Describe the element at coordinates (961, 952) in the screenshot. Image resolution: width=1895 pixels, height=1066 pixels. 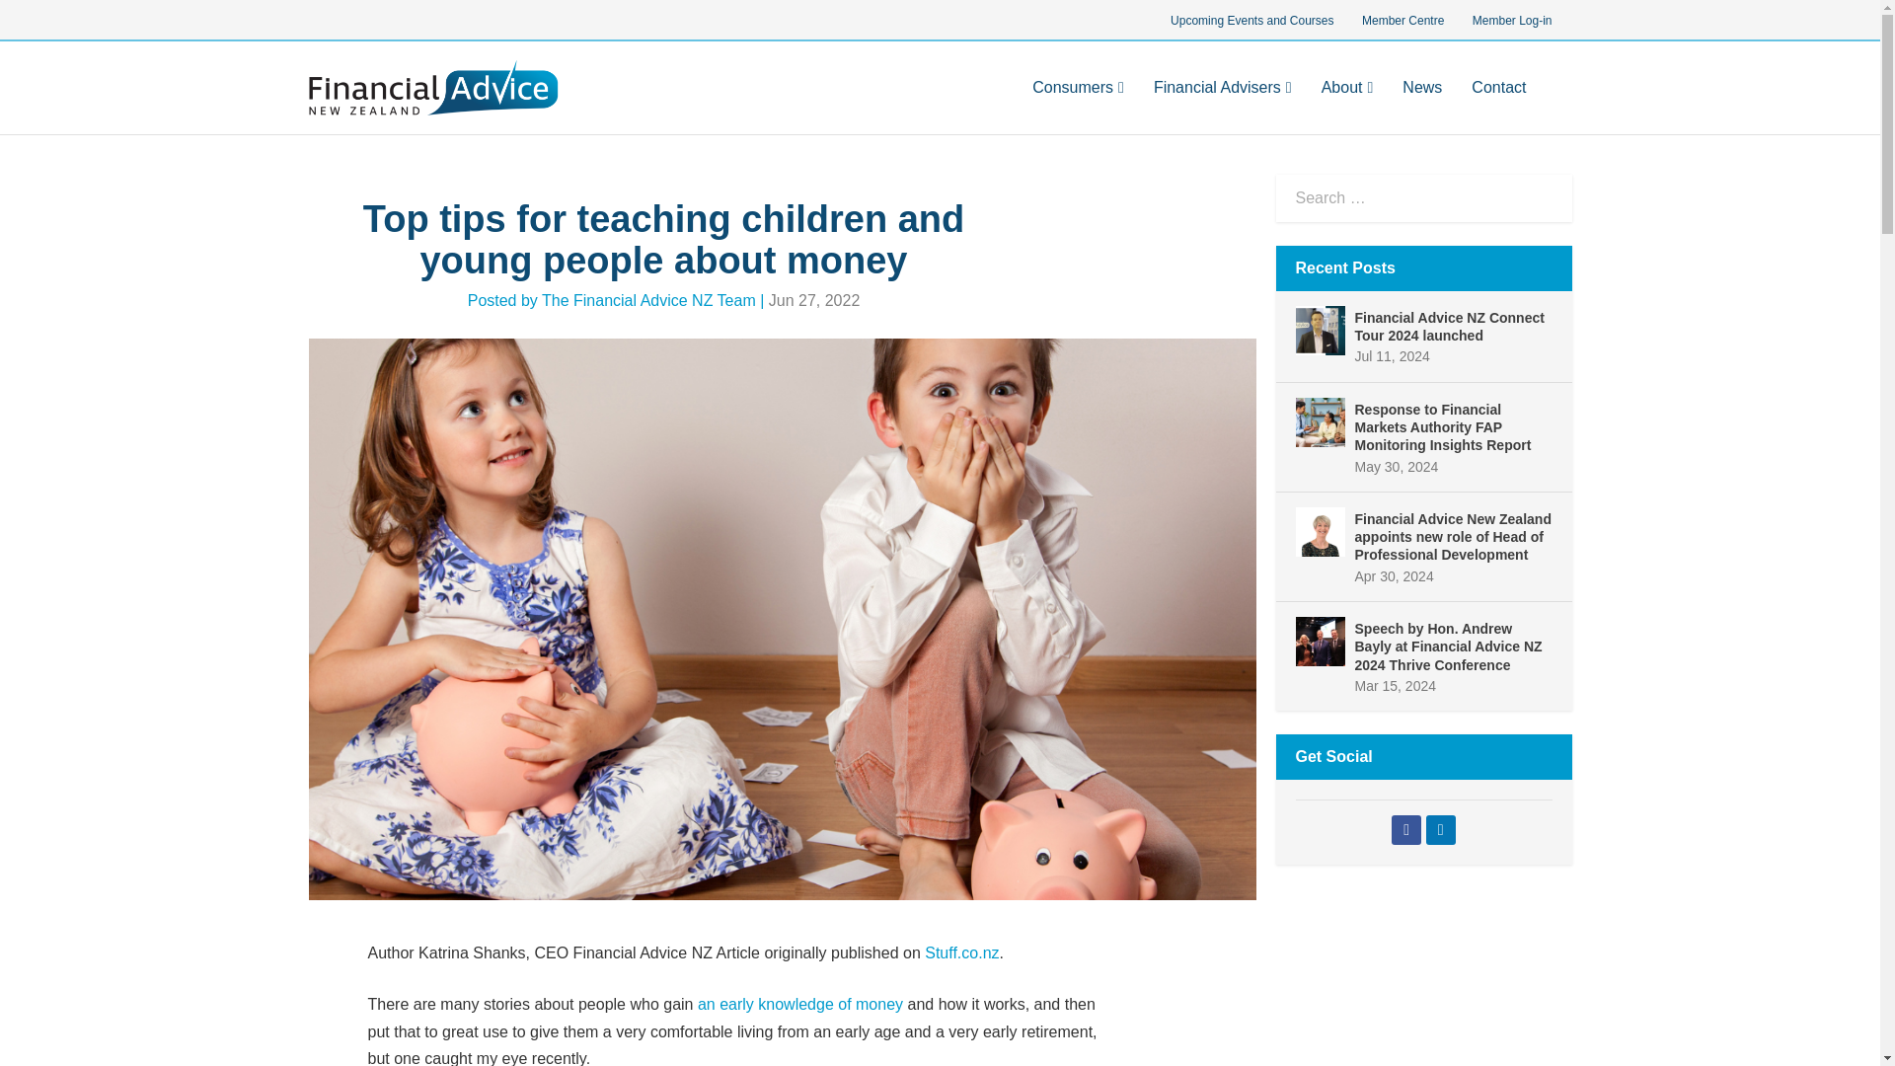
I see `Stuff.co.nz` at that location.